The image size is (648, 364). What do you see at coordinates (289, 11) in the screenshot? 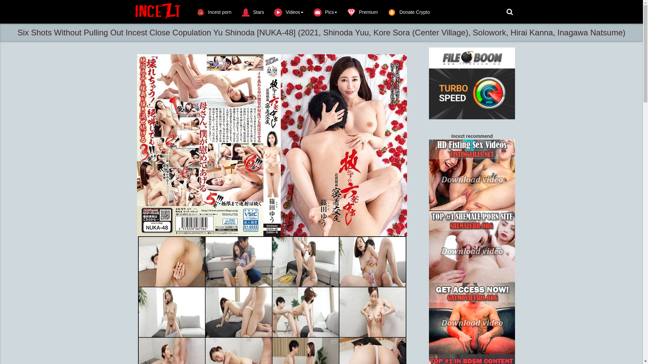
I see `Videos` at bounding box center [289, 11].